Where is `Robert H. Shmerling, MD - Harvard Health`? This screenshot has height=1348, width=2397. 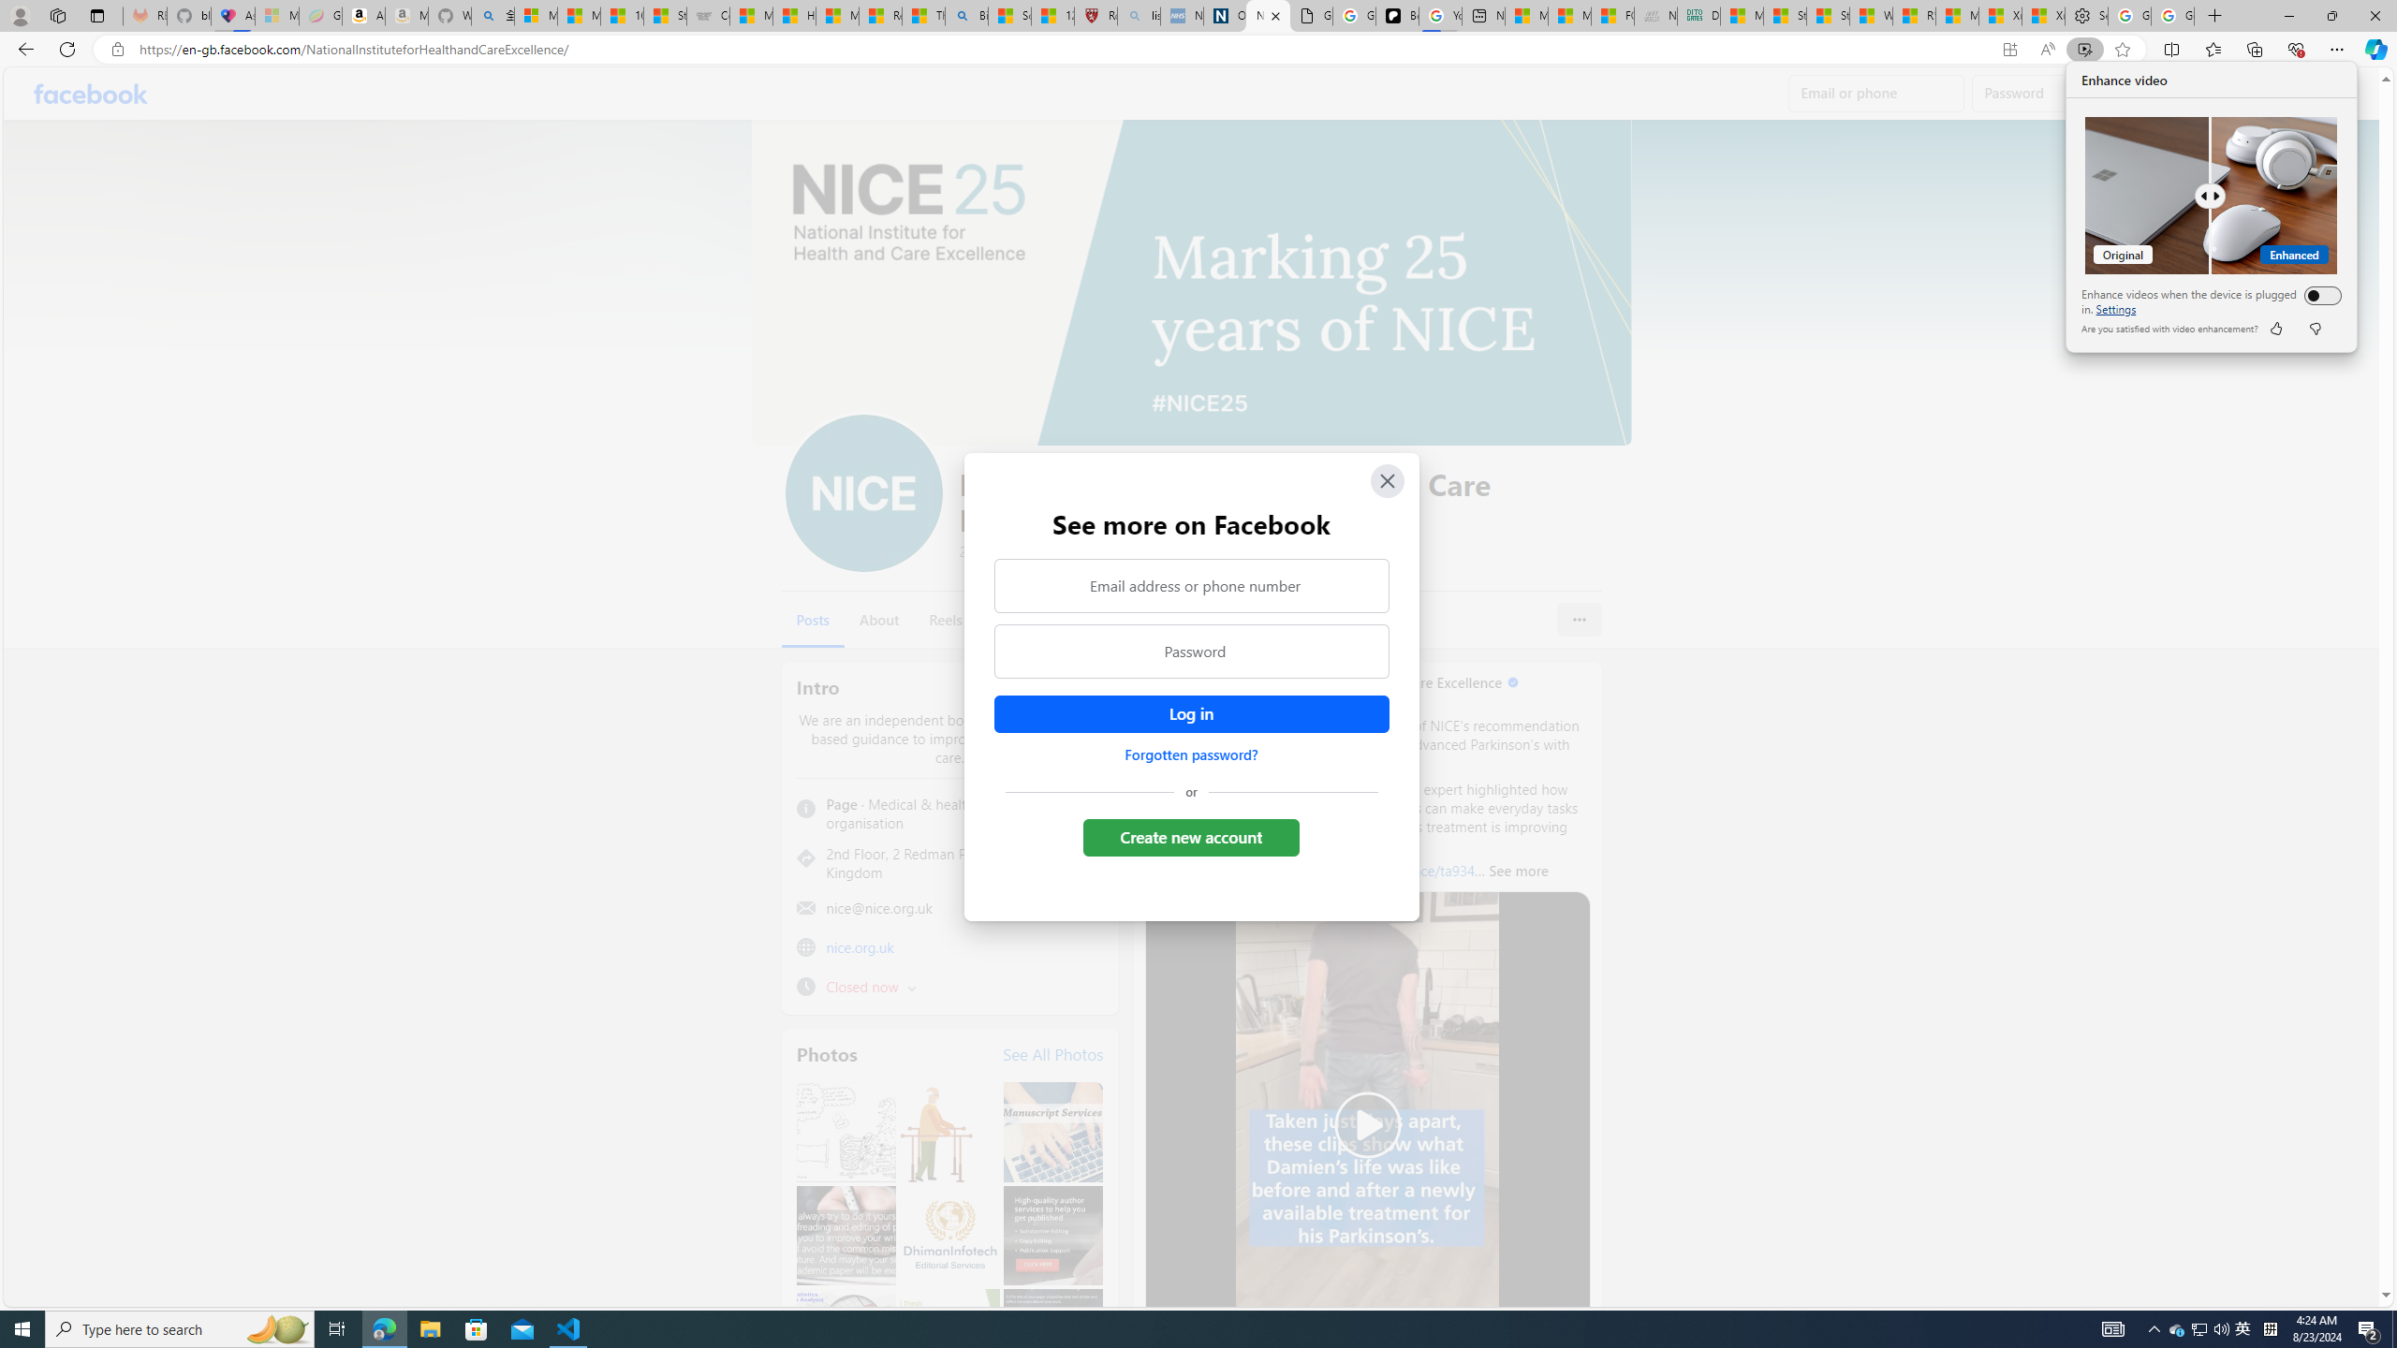
Robert H. Shmerling, MD - Harvard Health is located at coordinates (1096, 16).